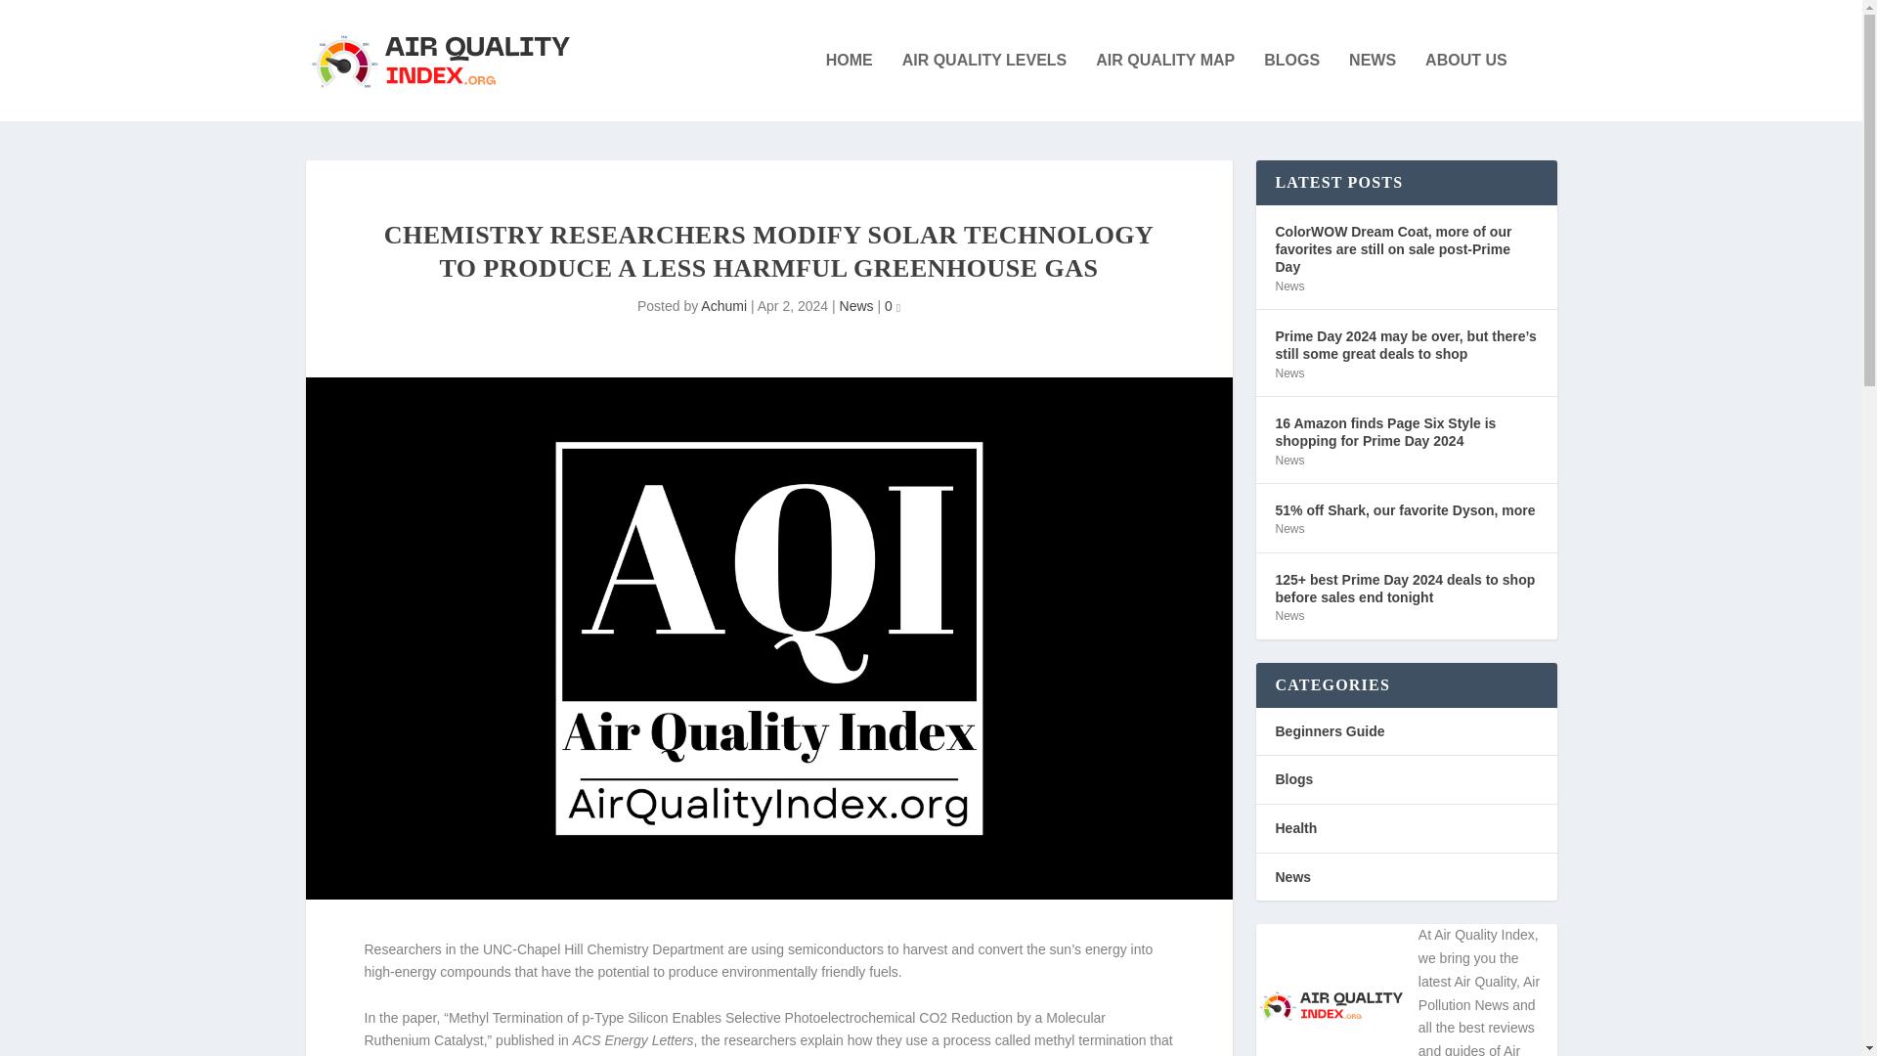 This screenshot has width=1877, height=1056. I want to click on News, so click(856, 305).